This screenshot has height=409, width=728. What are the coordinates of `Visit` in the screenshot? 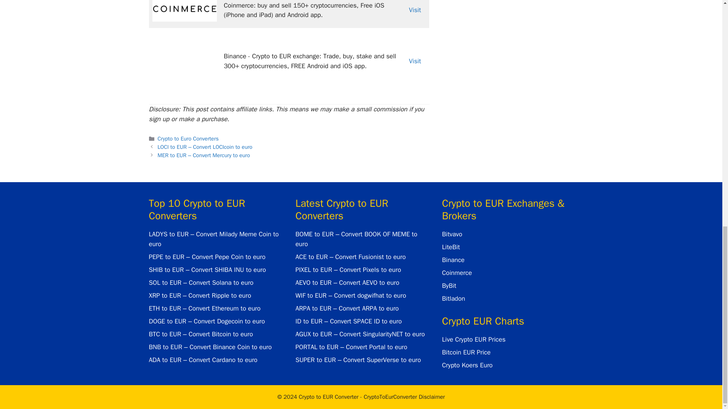 It's located at (415, 61).